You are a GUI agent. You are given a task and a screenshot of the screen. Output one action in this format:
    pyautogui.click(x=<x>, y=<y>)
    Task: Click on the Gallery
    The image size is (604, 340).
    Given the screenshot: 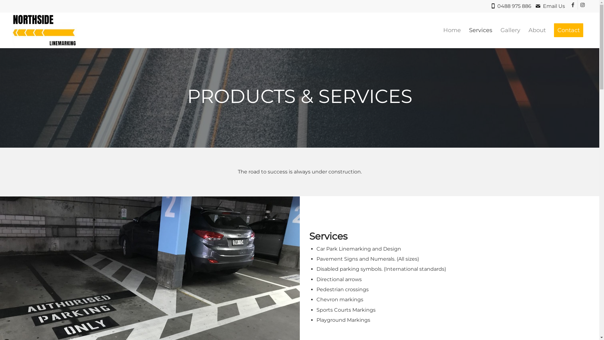 What is the action you would take?
    pyautogui.click(x=510, y=30)
    